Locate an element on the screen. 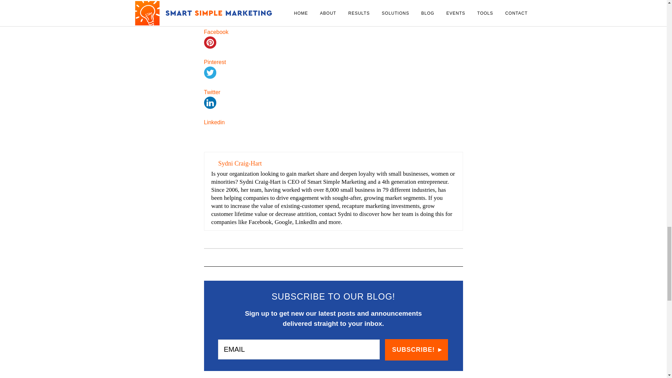  Facebook is located at coordinates (333, 32).